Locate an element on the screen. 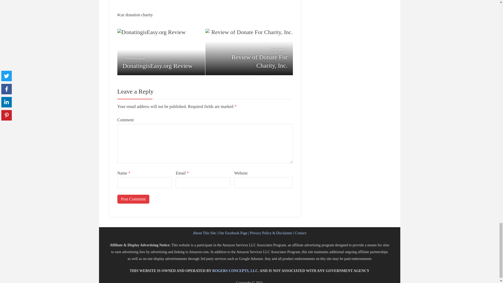 This screenshot has height=283, width=503. Post Comment is located at coordinates (133, 199).